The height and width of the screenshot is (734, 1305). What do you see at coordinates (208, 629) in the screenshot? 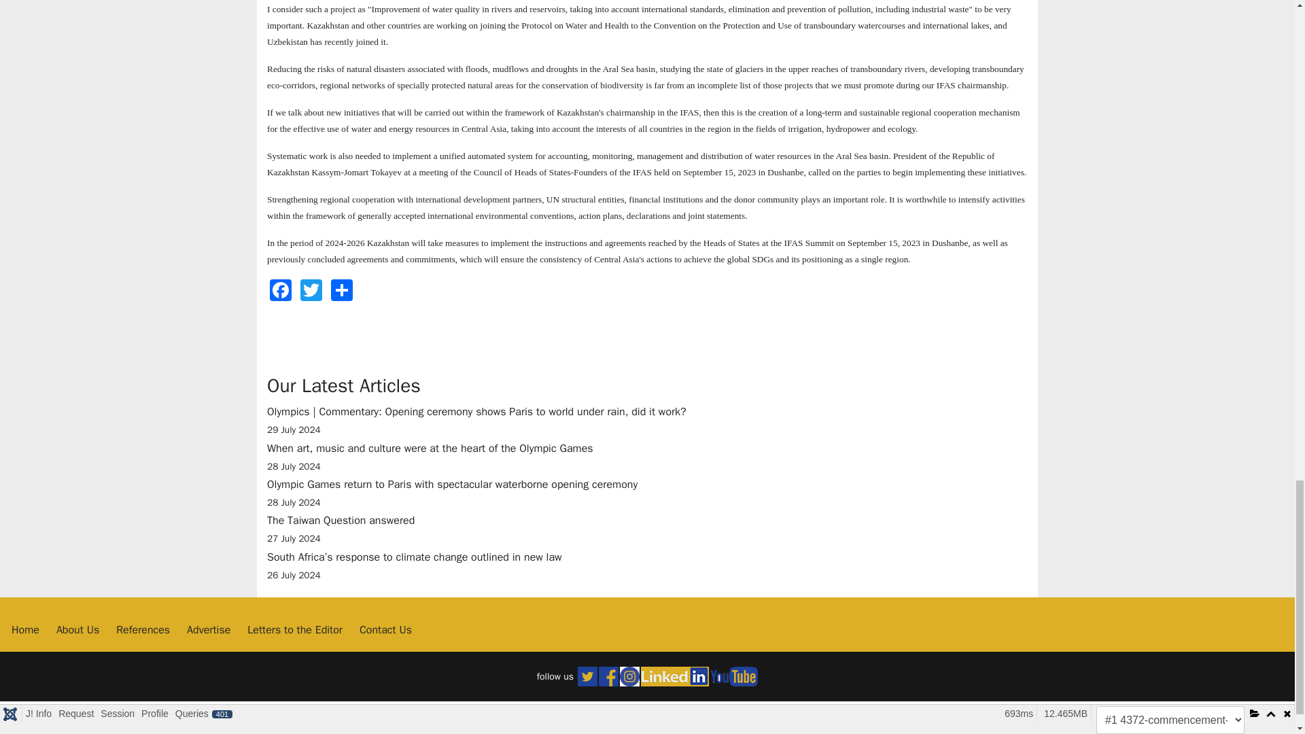
I see `Advertise` at bounding box center [208, 629].